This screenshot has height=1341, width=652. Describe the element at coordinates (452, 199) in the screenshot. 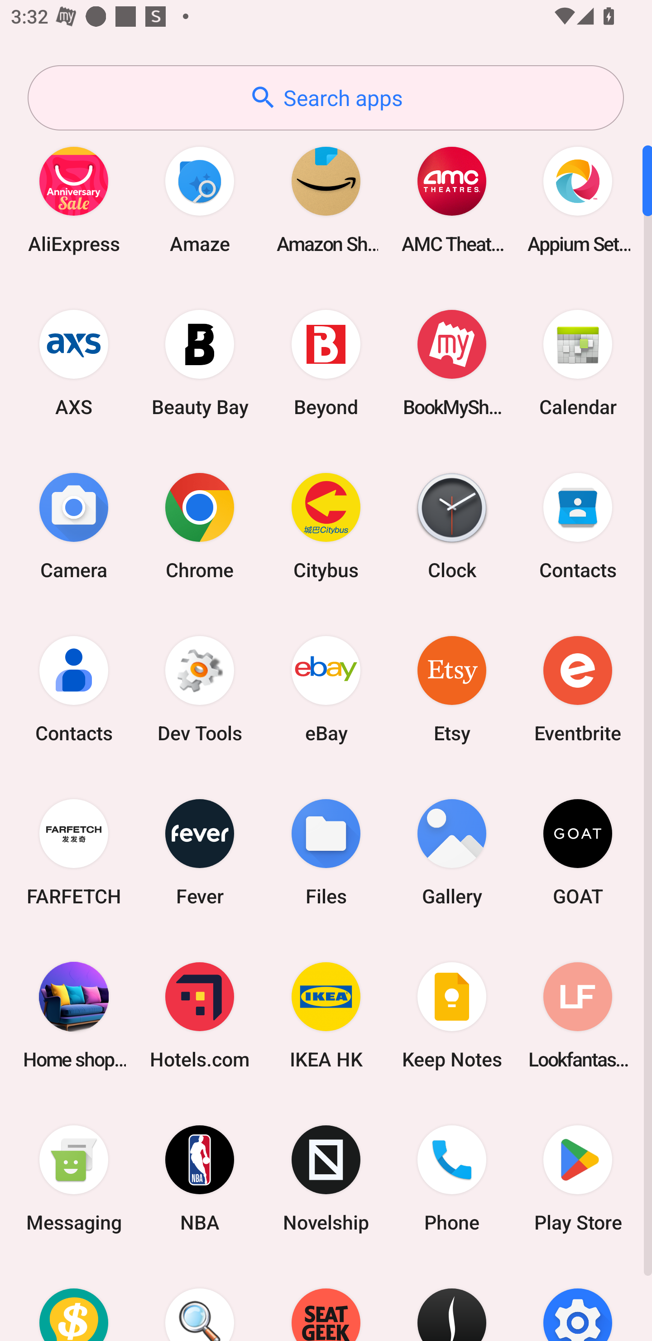

I see `AMC Theatres` at that location.